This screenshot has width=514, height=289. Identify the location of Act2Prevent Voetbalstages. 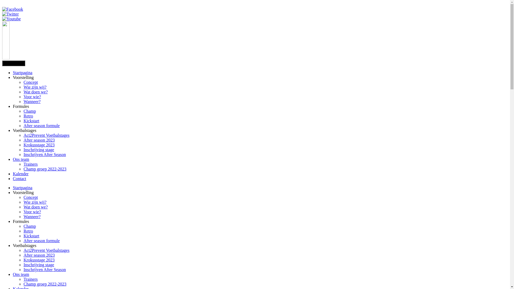
(47, 250).